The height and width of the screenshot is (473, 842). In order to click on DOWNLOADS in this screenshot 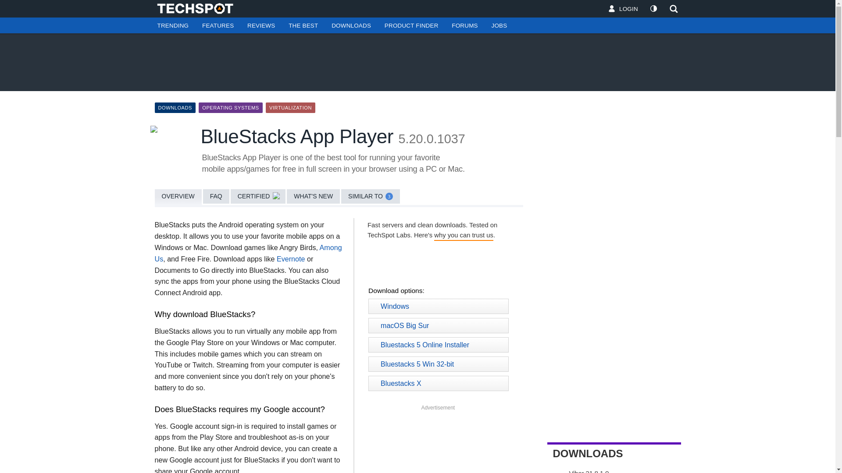, I will do `click(351, 25)`.